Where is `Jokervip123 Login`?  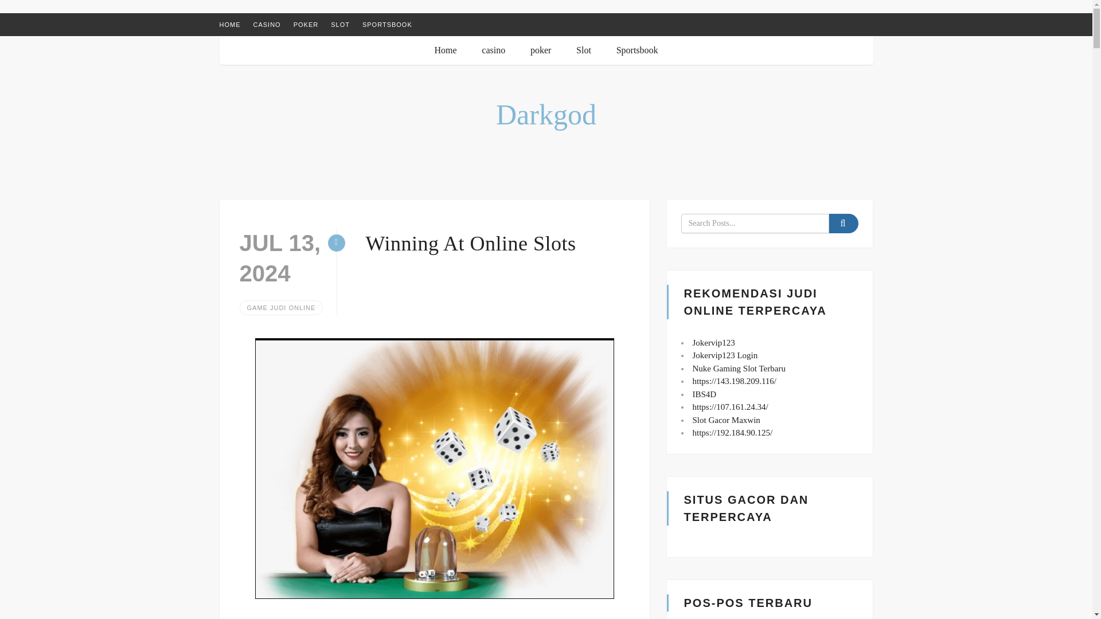
Jokervip123 Login is located at coordinates (725, 355).